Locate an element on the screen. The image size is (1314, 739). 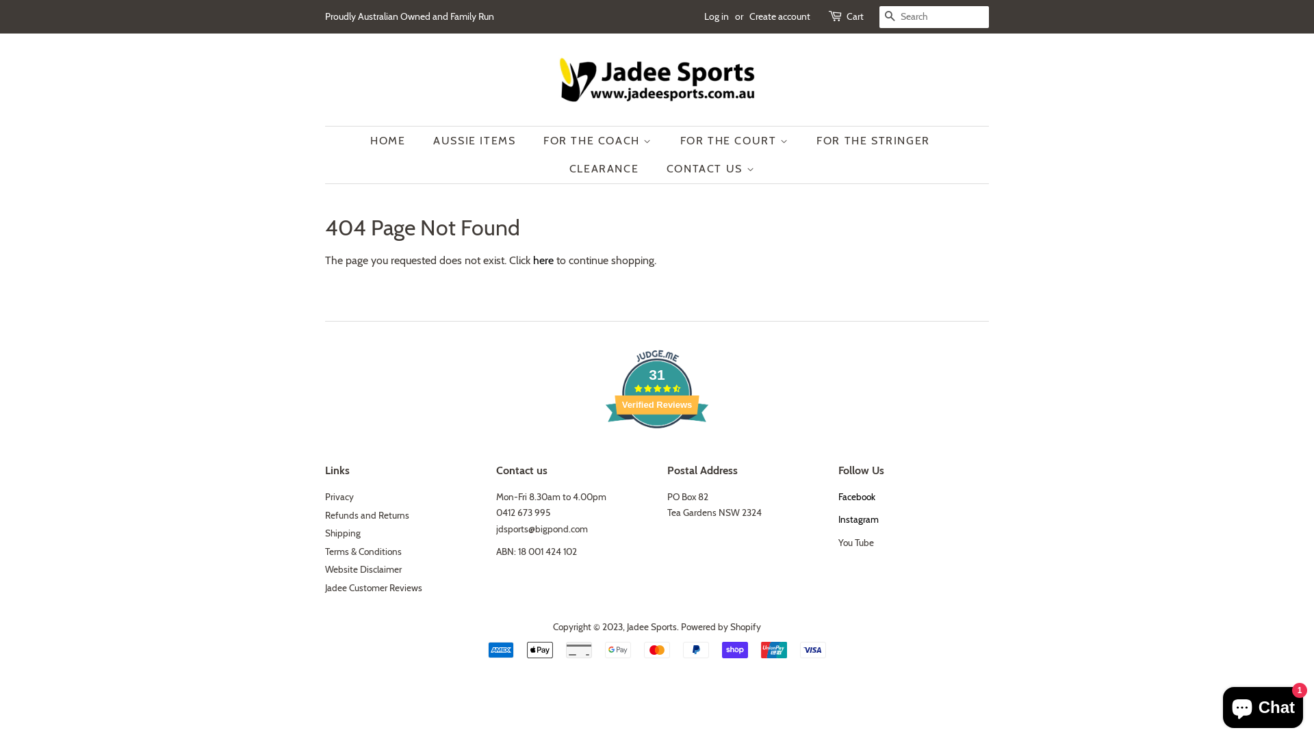
Facebook is located at coordinates (857, 497).